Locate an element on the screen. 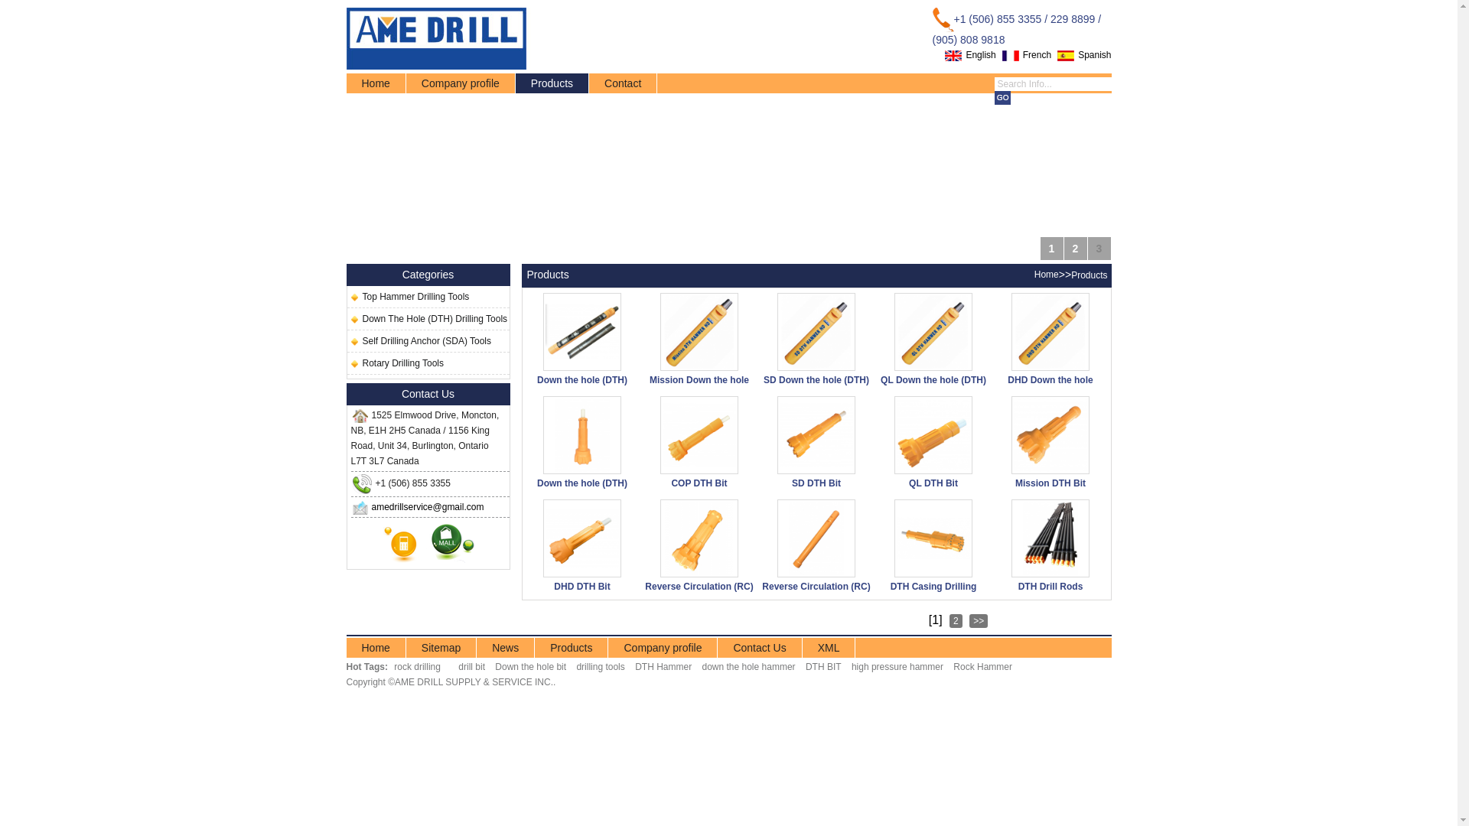 Image resolution: width=1469 pixels, height=826 pixels. SD DTH Bit is located at coordinates (808, 470).